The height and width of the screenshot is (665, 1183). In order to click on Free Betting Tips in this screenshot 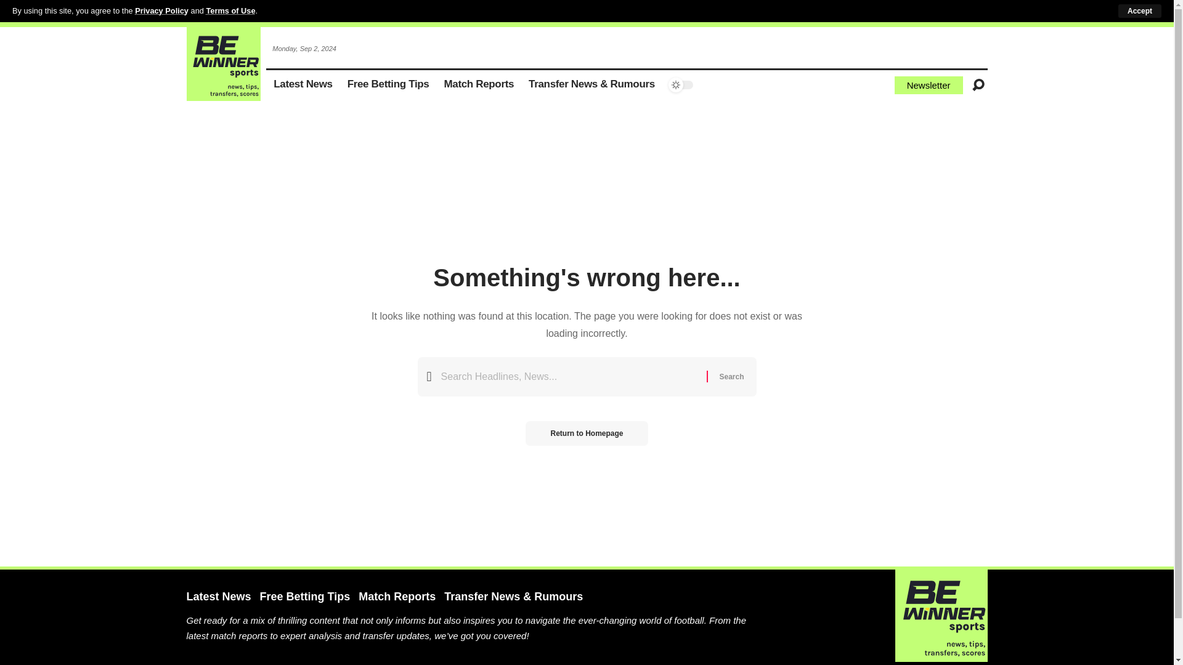, I will do `click(388, 85)`.